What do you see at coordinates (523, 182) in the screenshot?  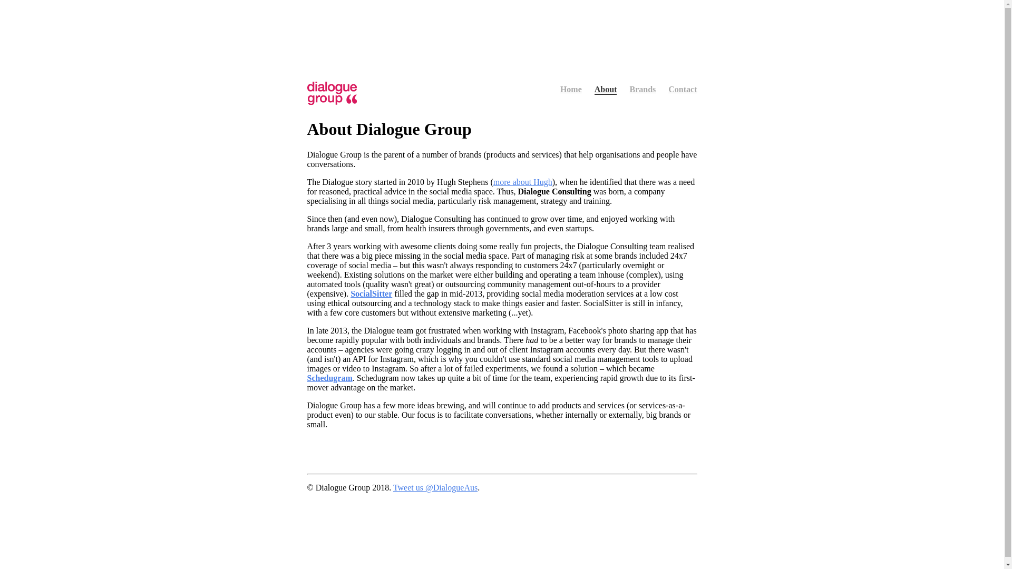 I see `more about Hugh` at bounding box center [523, 182].